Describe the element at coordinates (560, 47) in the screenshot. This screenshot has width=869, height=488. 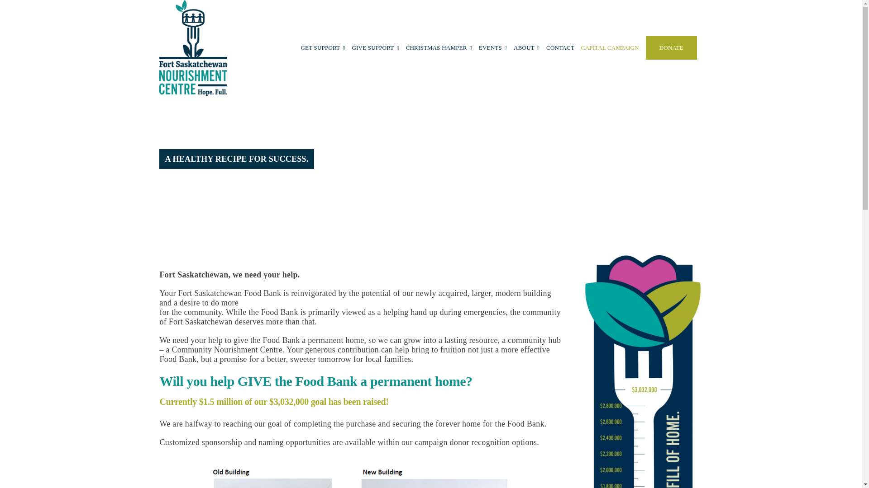
I see `CONTACT` at that location.